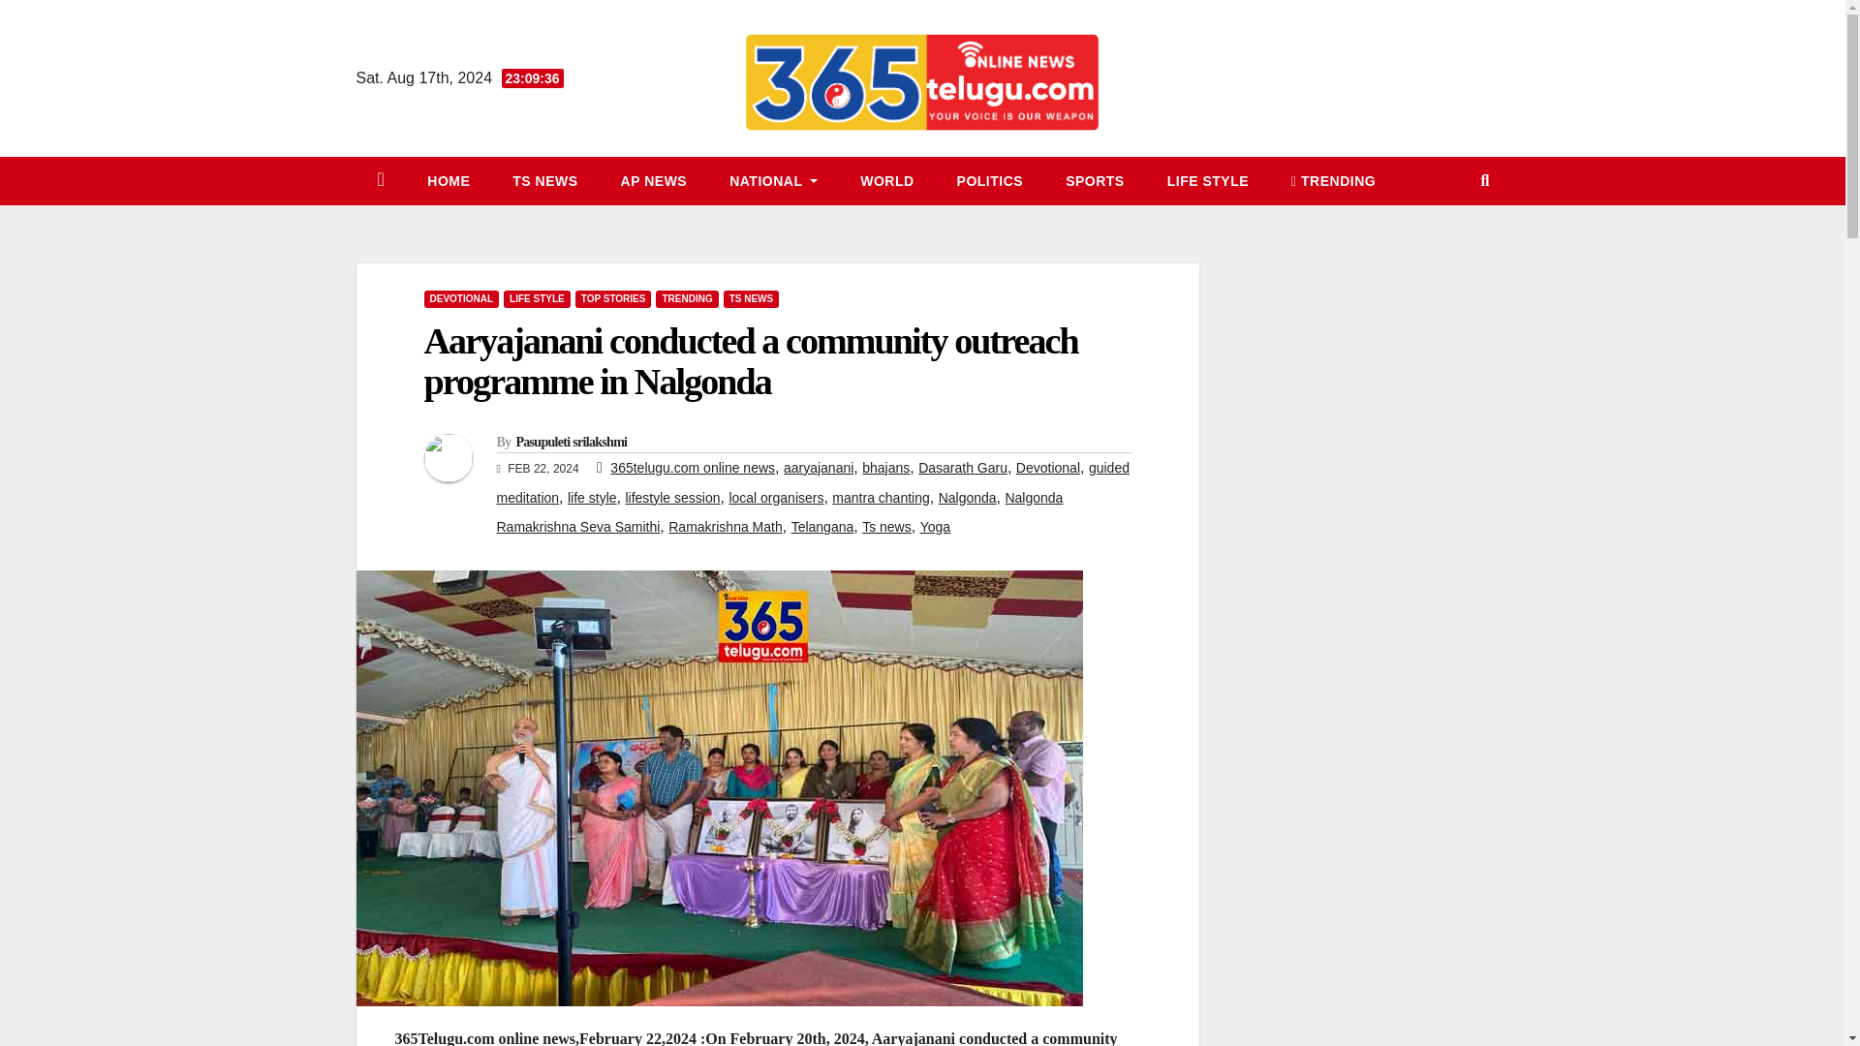 Image resolution: width=1860 pixels, height=1046 pixels. Describe the element at coordinates (544, 180) in the screenshot. I see `TS NEWS` at that location.